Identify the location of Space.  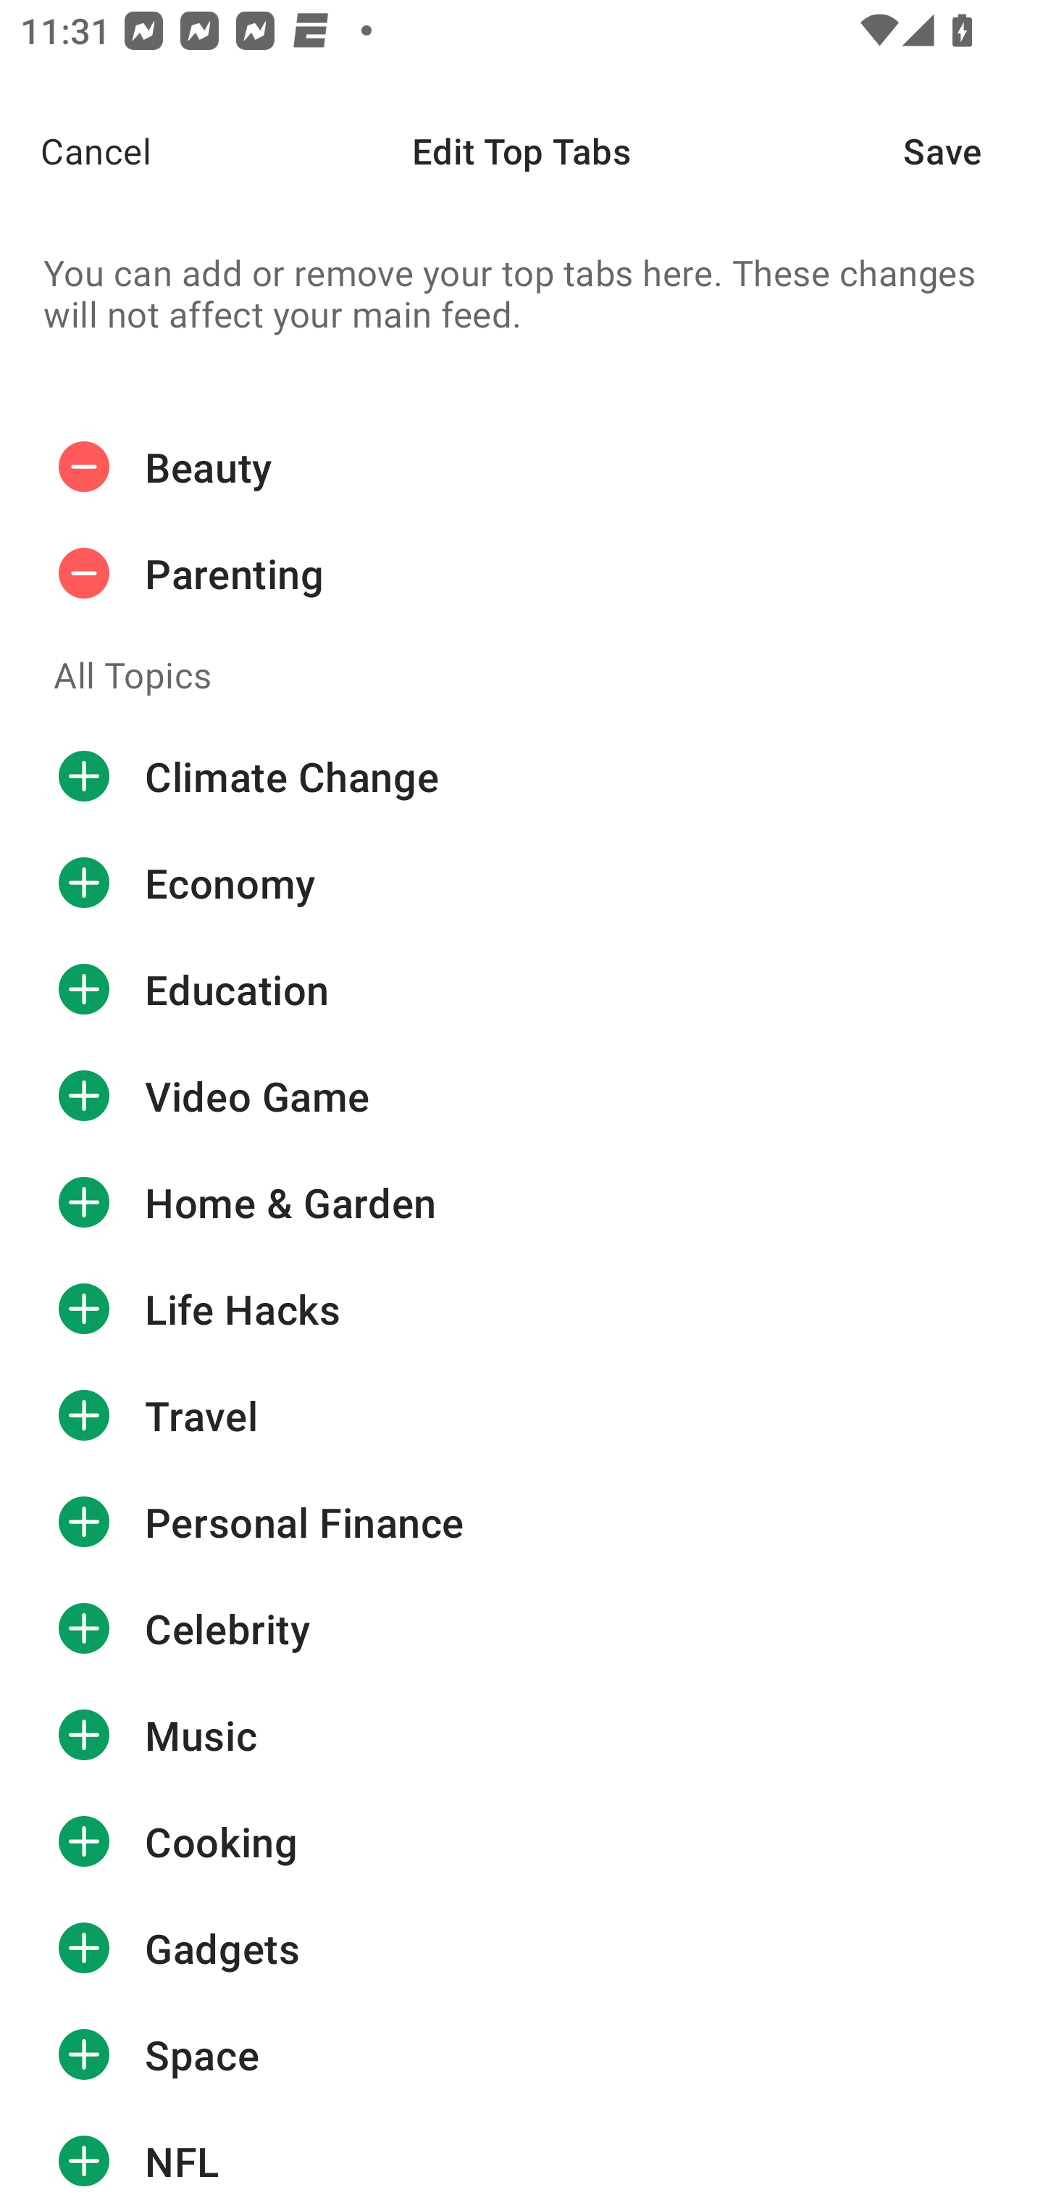
(521, 2055).